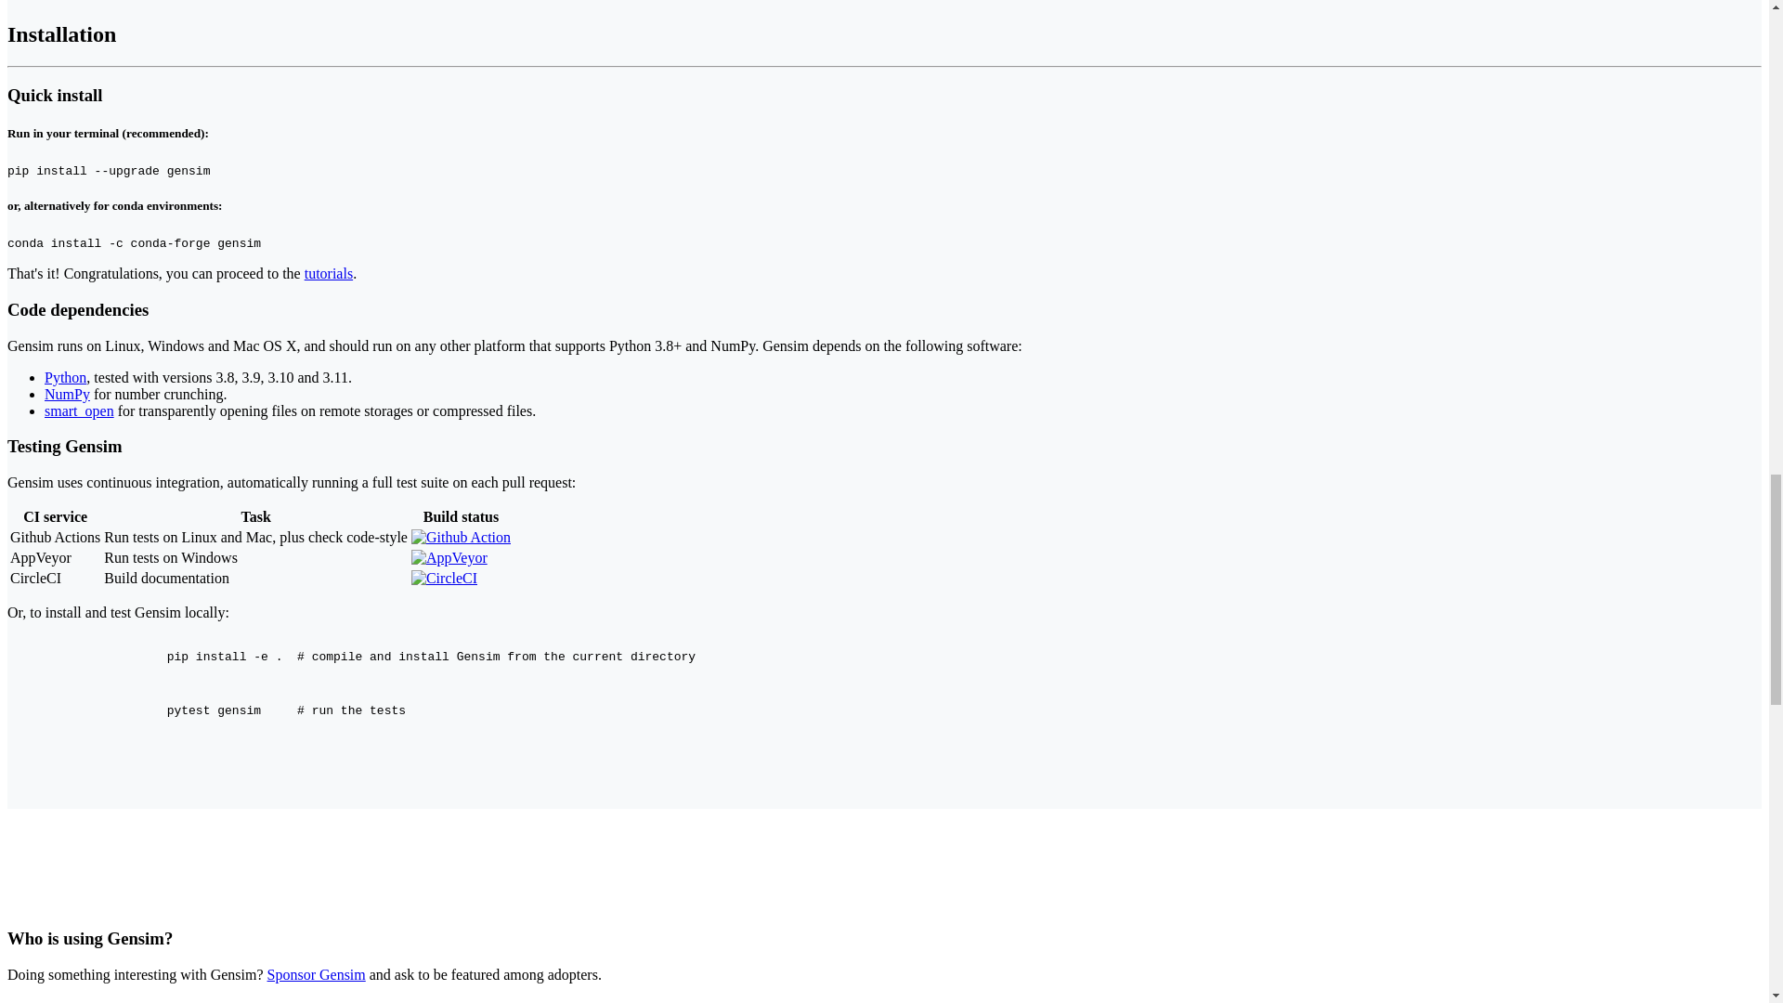 The image size is (1783, 1003). I want to click on tutorials, so click(329, 273).